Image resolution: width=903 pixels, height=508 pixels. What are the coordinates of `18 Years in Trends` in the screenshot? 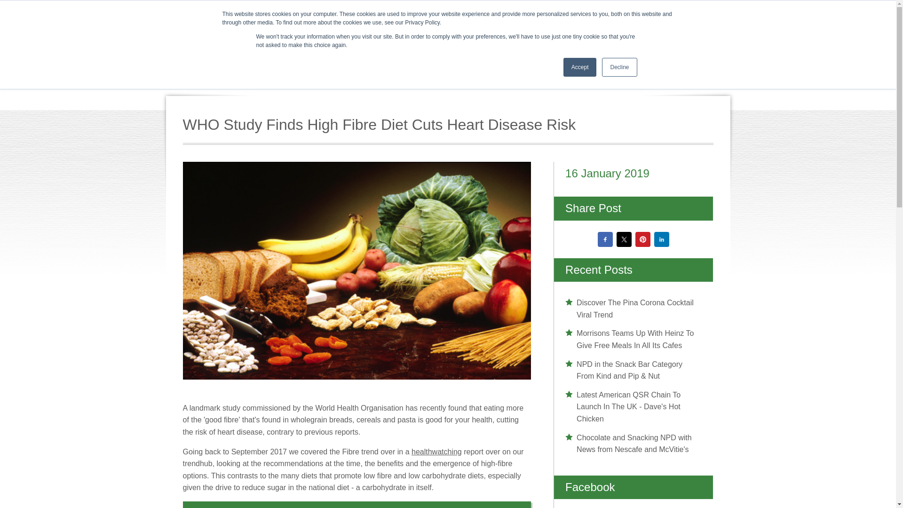 It's located at (619, 41).